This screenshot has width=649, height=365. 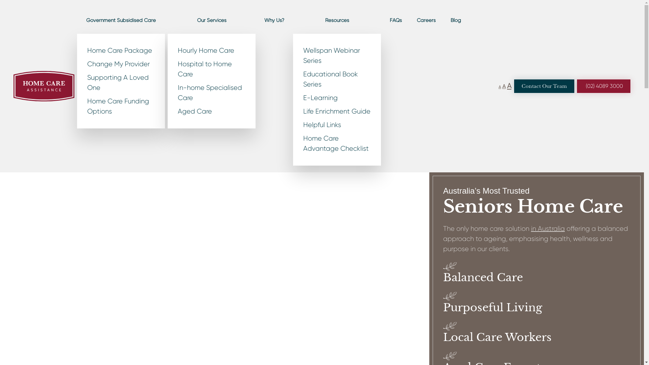 What do you see at coordinates (212, 93) in the screenshot?
I see `In-home Specialised Care` at bounding box center [212, 93].